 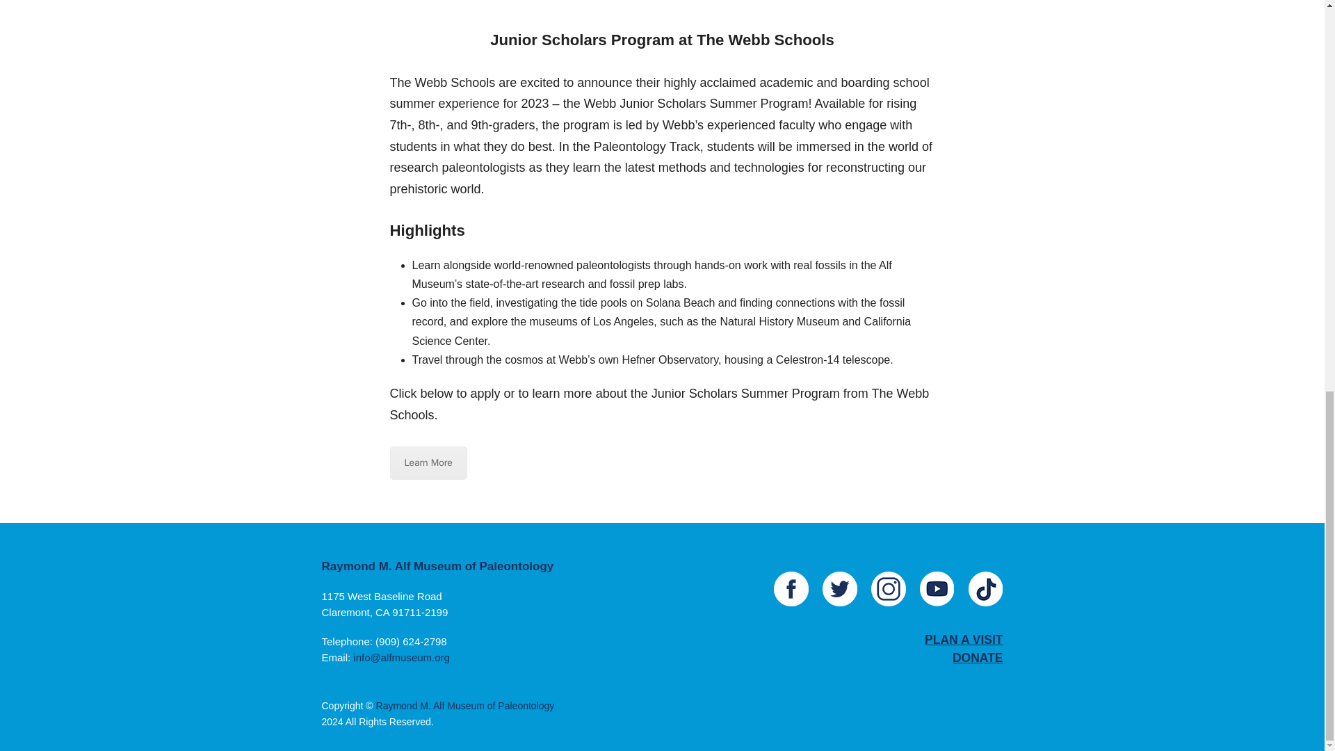 I want to click on Learn More, so click(x=428, y=463).